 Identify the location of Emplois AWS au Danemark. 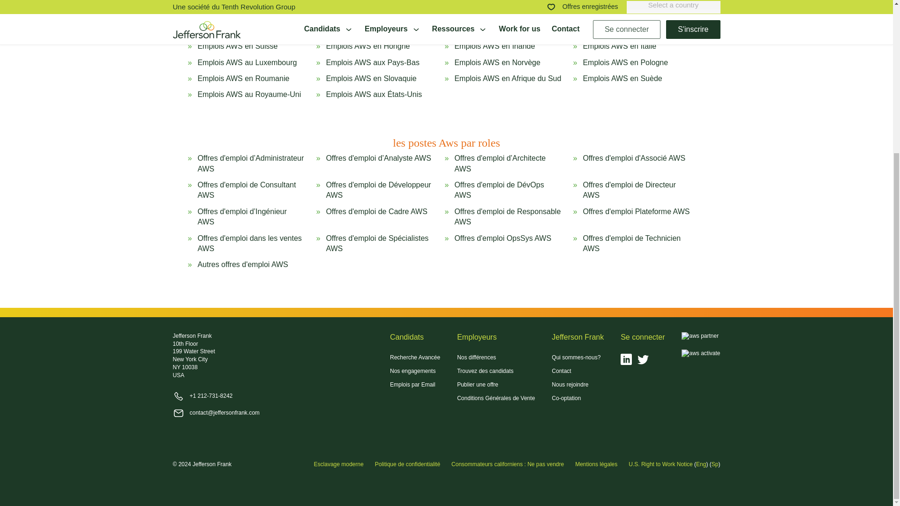
(372, 25).